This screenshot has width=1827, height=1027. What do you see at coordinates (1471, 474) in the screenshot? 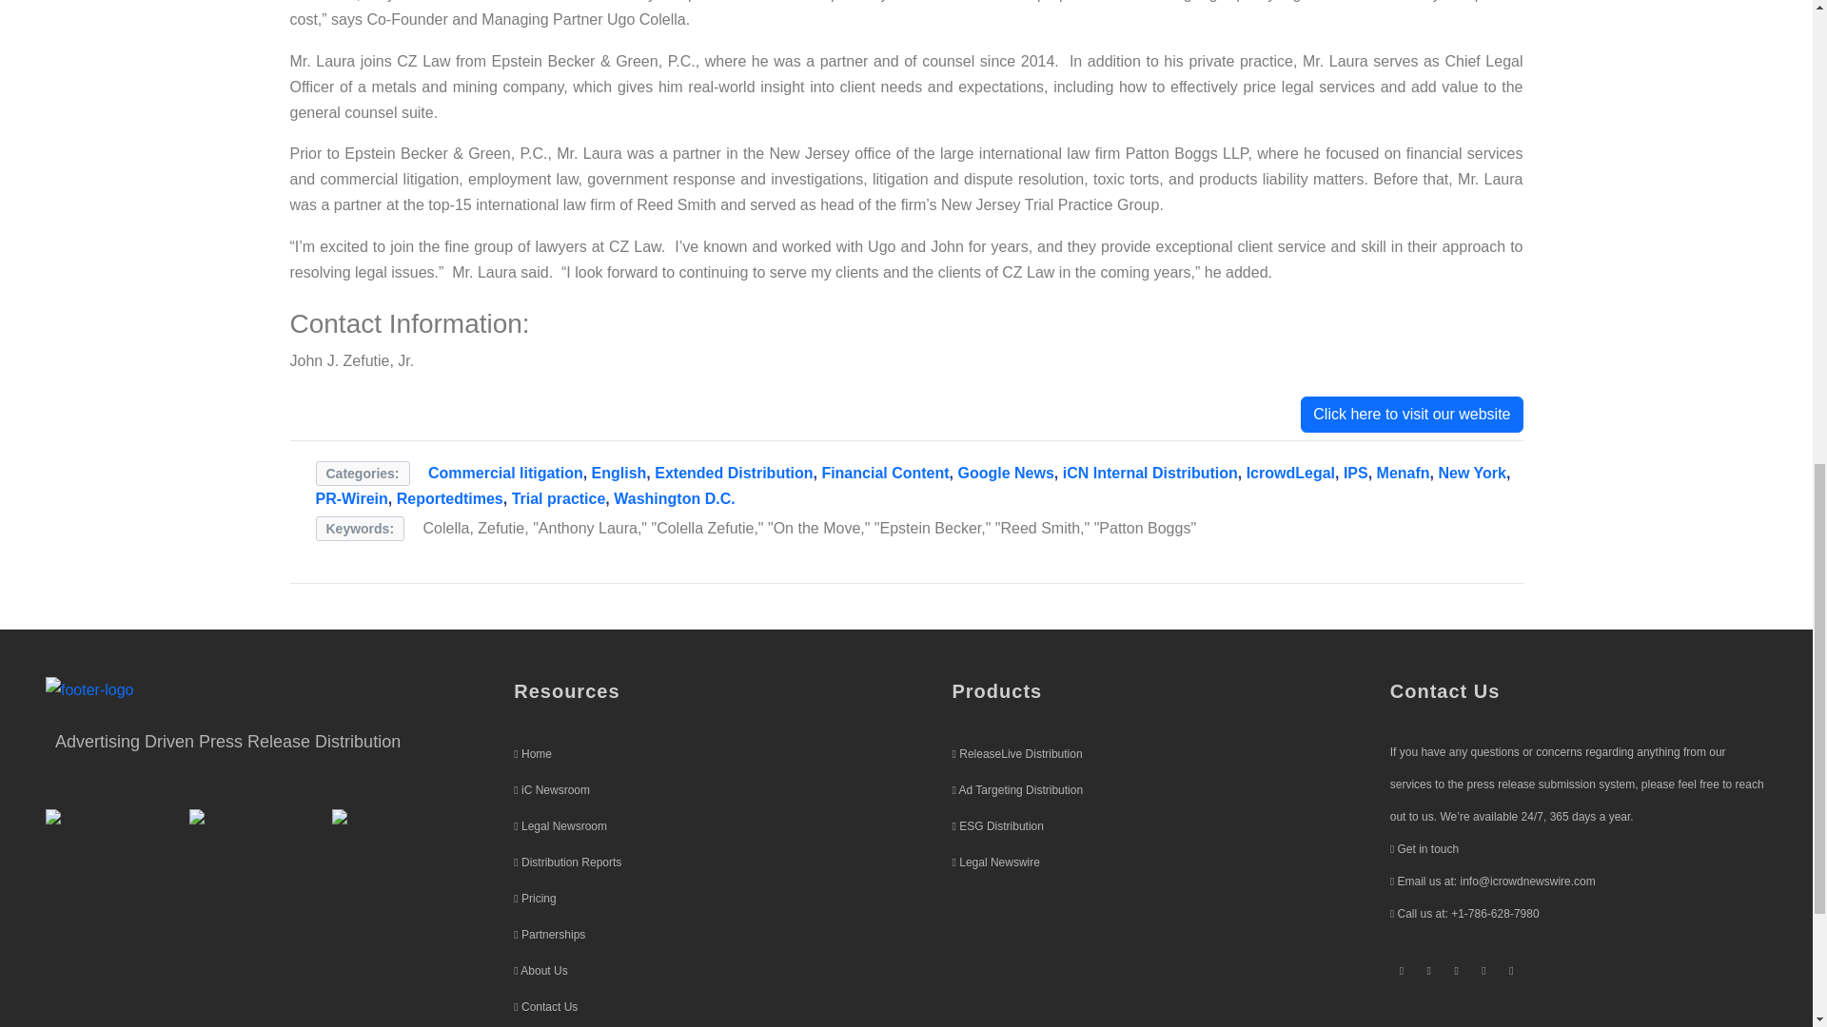
I see `New York` at bounding box center [1471, 474].